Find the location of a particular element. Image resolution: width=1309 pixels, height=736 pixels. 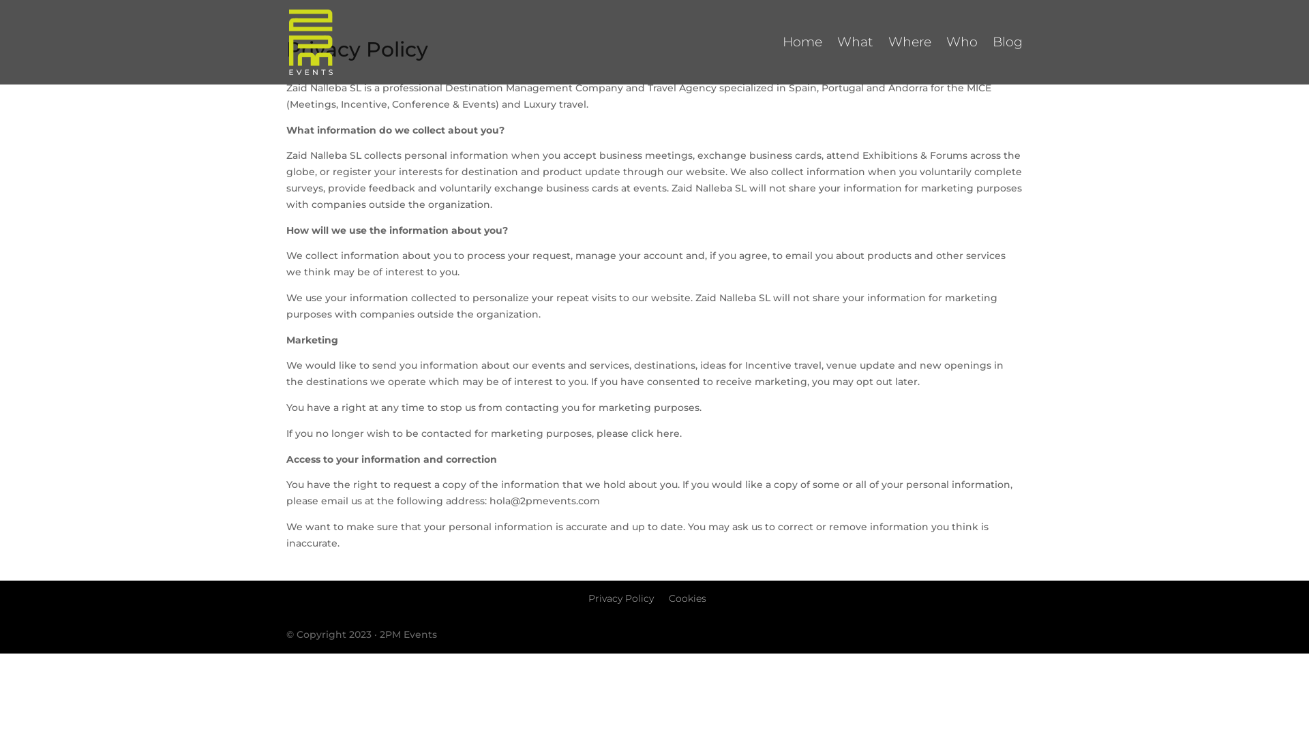

Blog is located at coordinates (1008, 61).